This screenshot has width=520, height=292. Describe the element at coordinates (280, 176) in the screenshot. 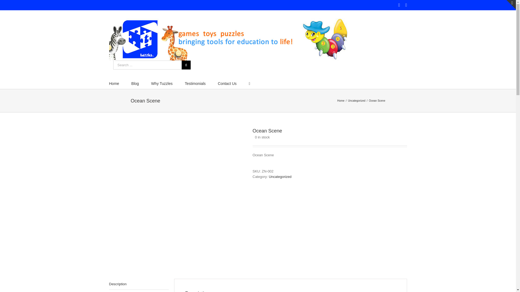

I see `Uncategorized` at that location.